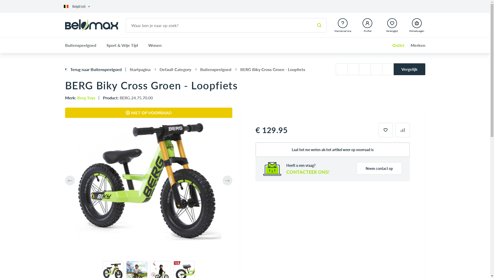 The width and height of the screenshot is (494, 278). I want to click on Neem contact op, so click(379, 168).